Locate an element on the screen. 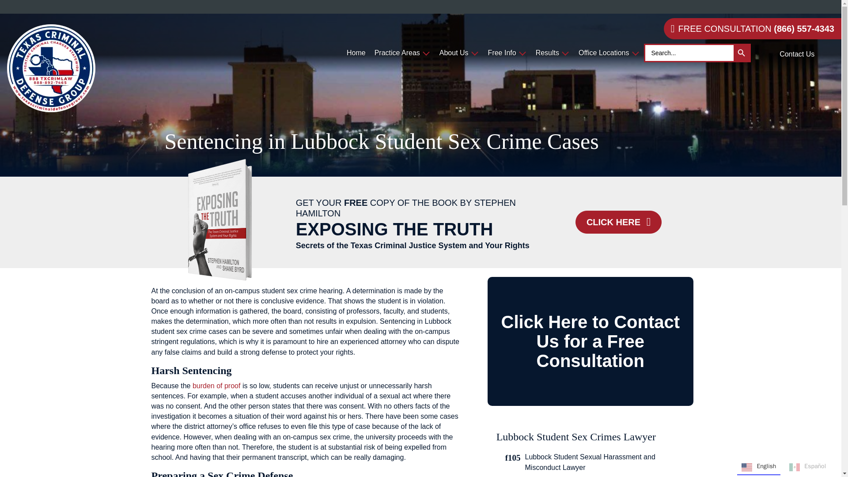 The image size is (848, 477). About Us is located at coordinates (459, 53).